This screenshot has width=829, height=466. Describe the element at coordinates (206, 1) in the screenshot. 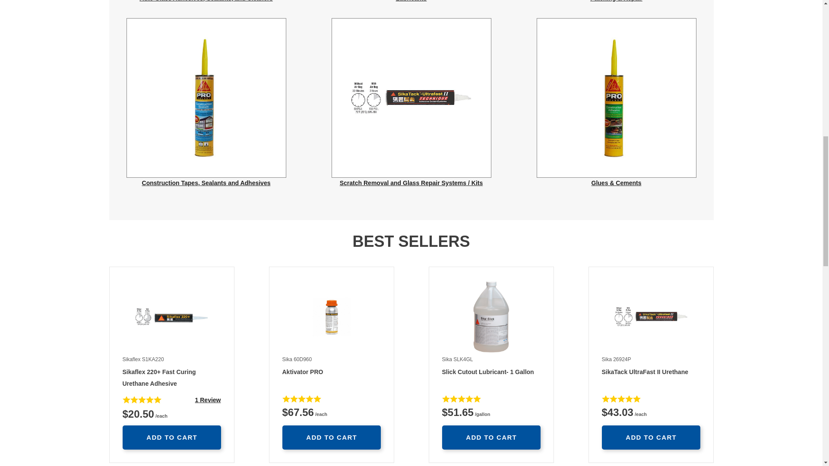

I see `Auto Glass Adhesives, Sealants, and Cleaners` at that location.